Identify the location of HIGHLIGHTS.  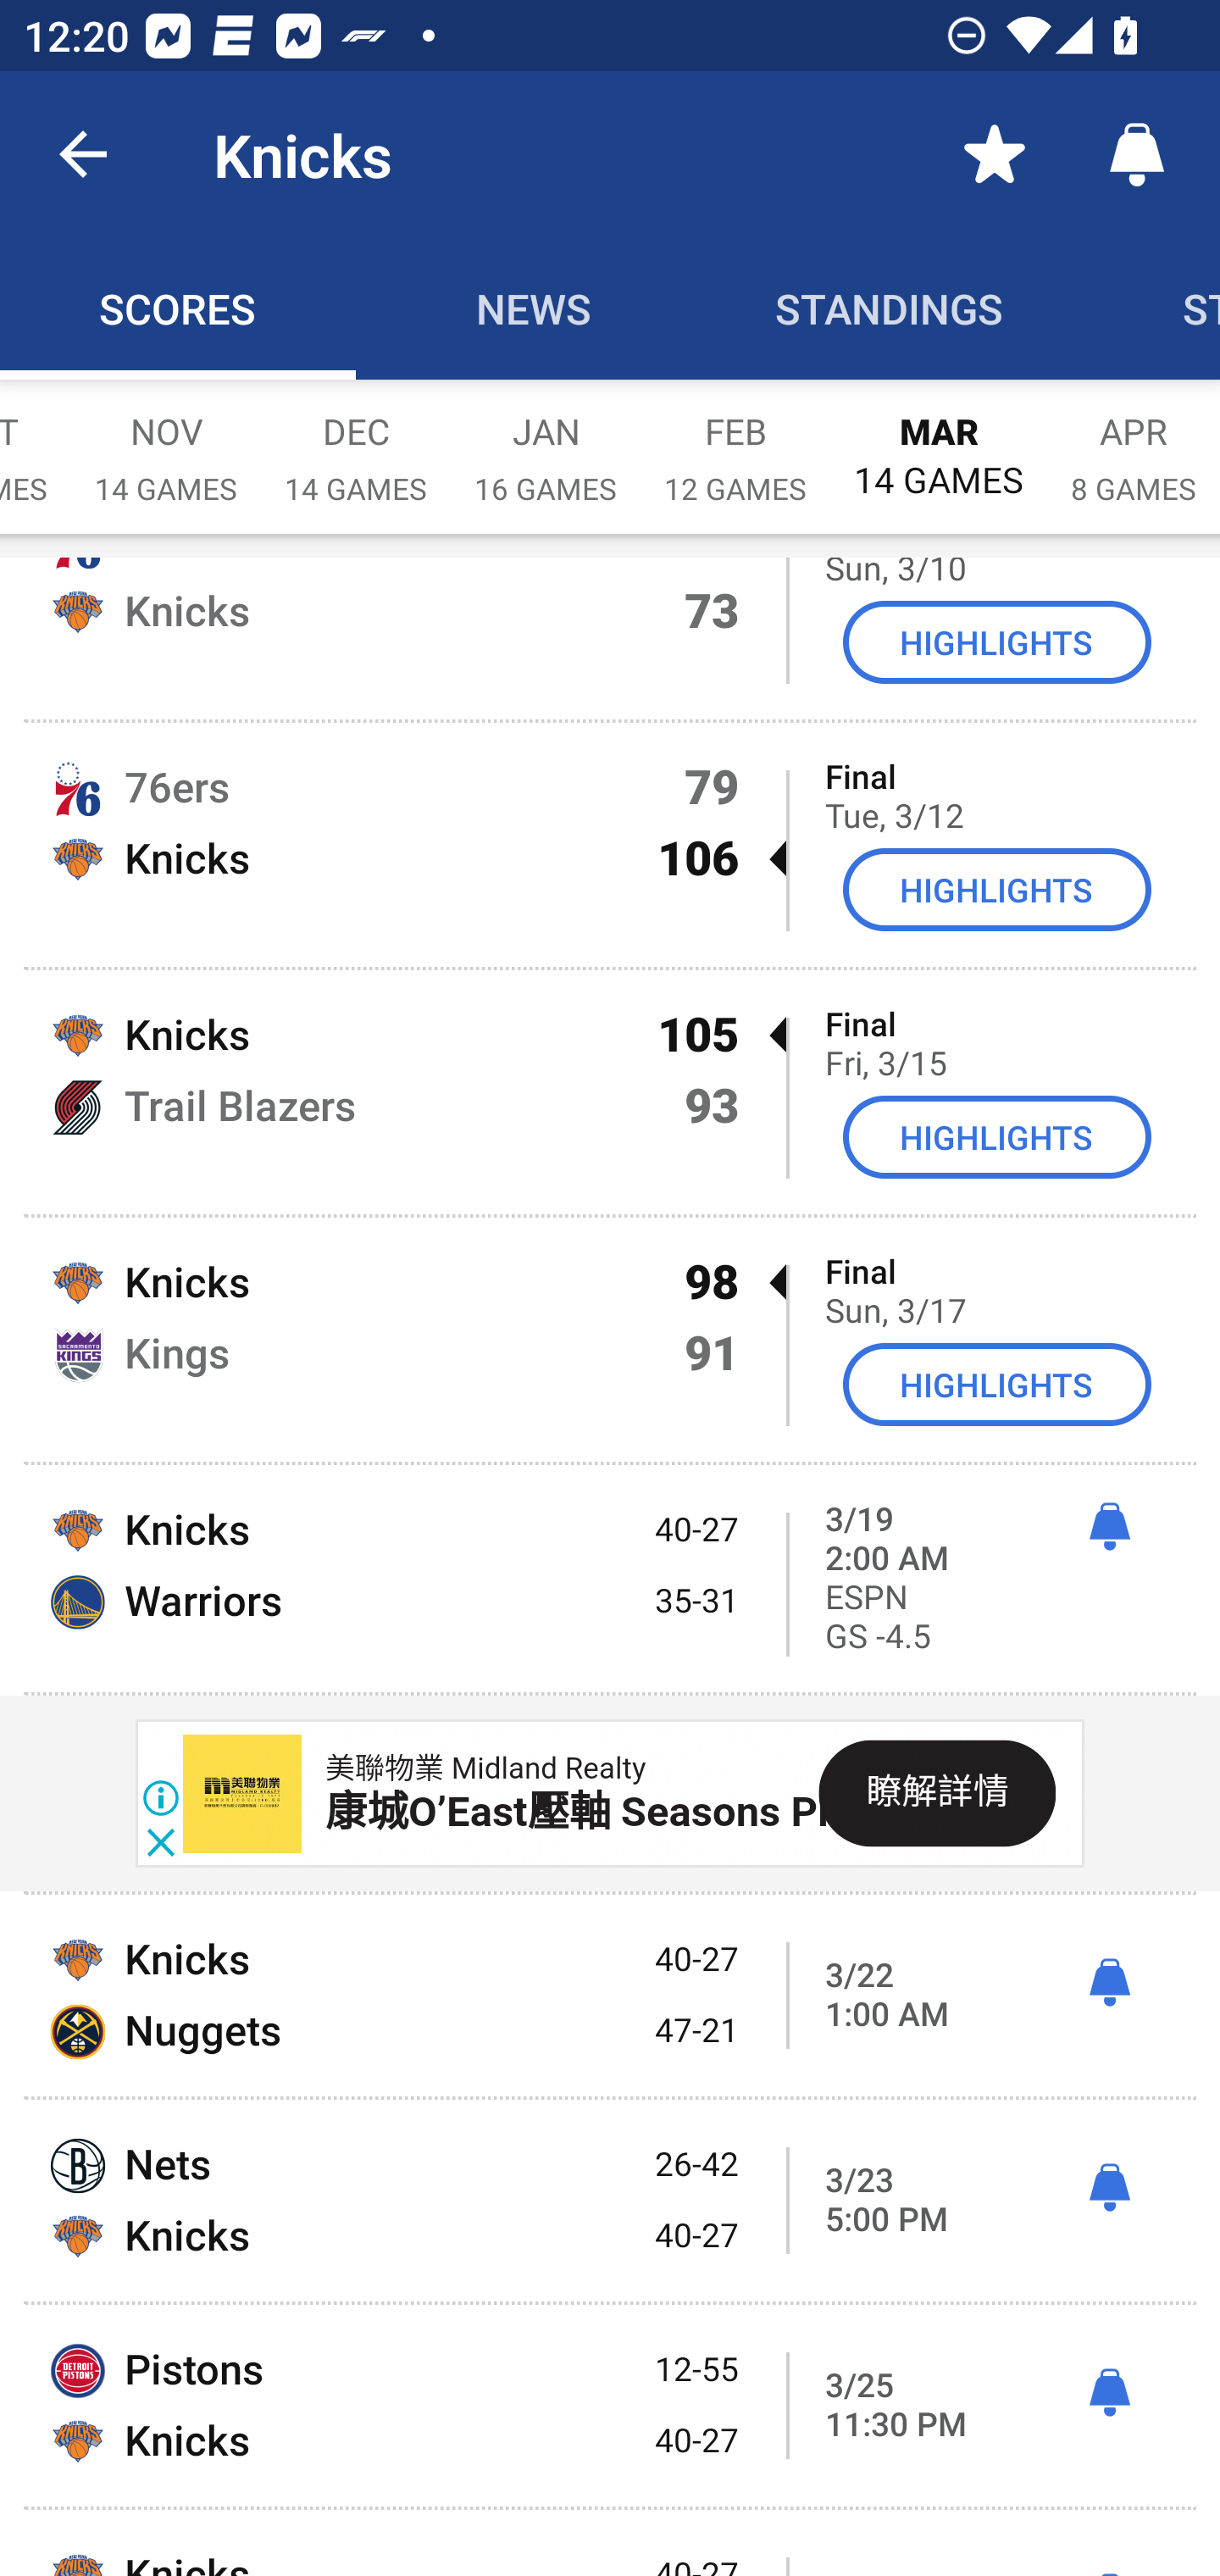
(997, 1385).